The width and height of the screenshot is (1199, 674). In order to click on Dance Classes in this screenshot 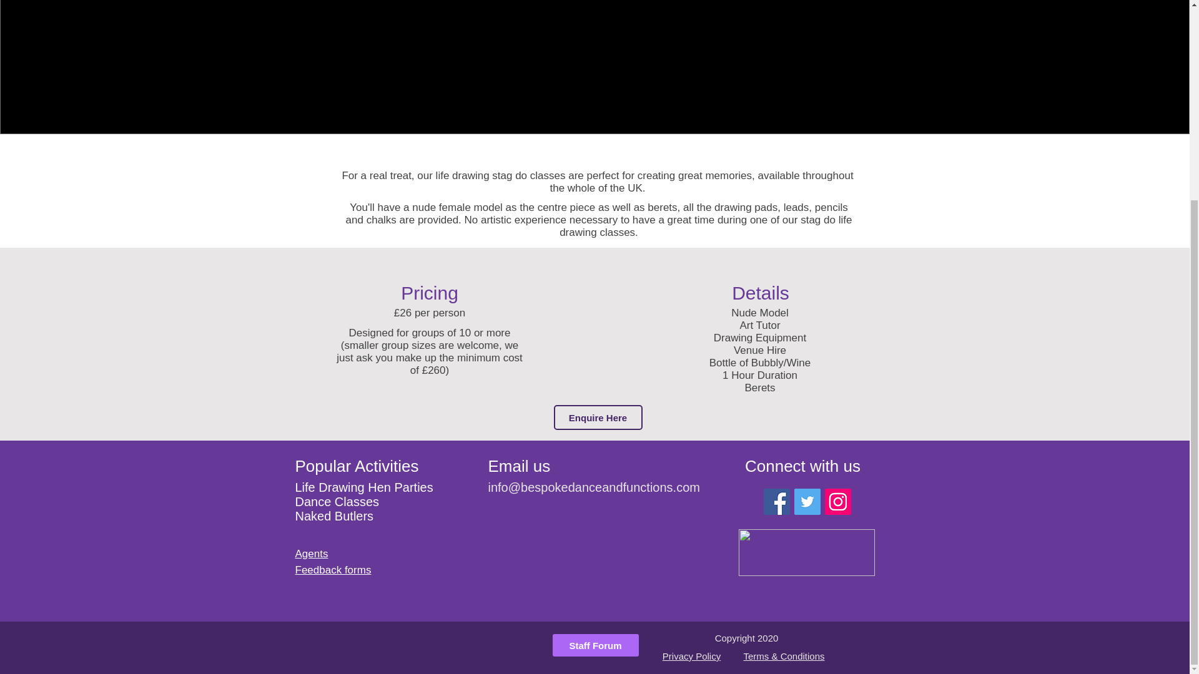, I will do `click(337, 502)`.